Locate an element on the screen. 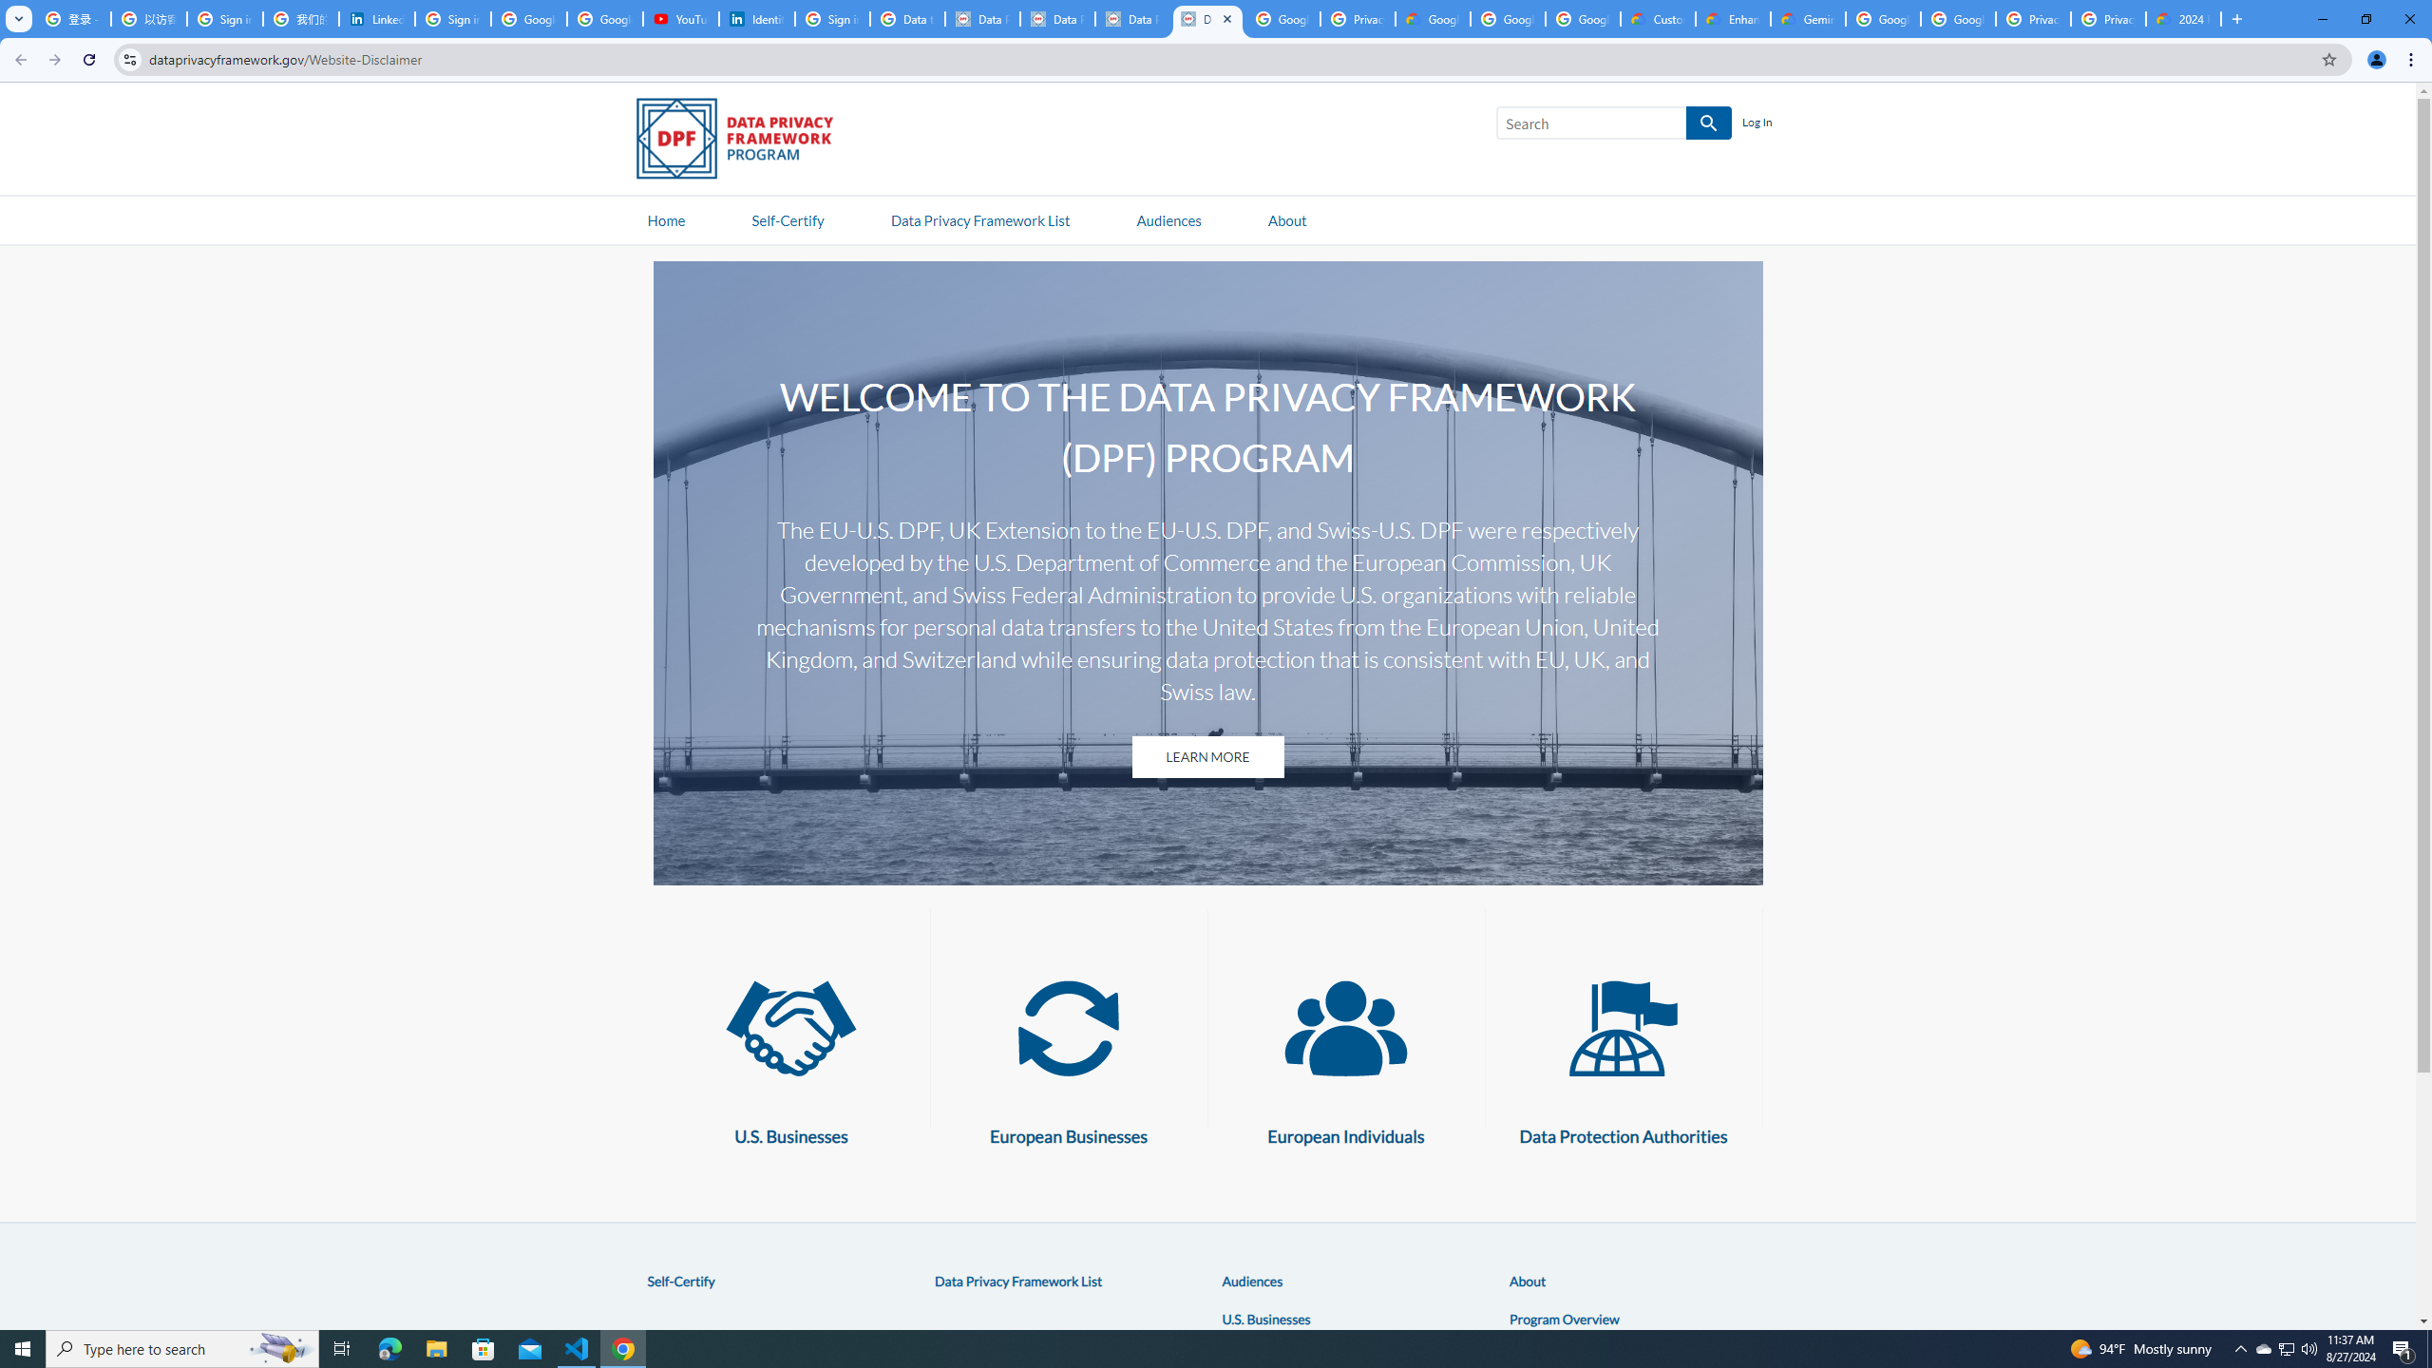 The width and height of the screenshot is (2432, 1368). Gemini for Business and Developers | Google Cloud is located at coordinates (1808, 19).